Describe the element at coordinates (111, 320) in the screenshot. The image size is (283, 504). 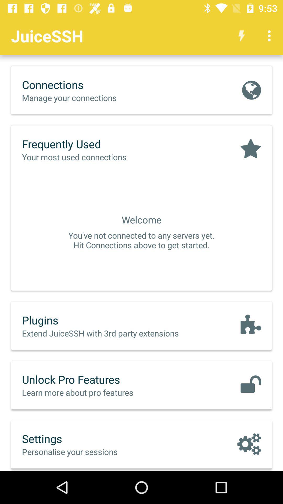
I see `swipe to the plugins item` at that location.